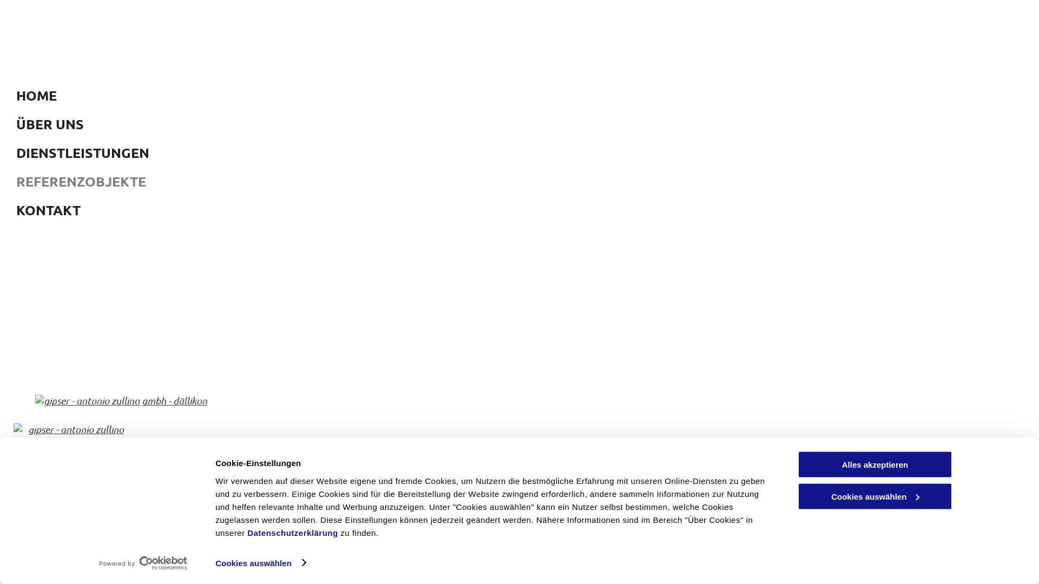 Image resolution: width=1039 pixels, height=584 pixels. Describe the element at coordinates (327, 210) in the screenshot. I see `KONTAKT` at that location.